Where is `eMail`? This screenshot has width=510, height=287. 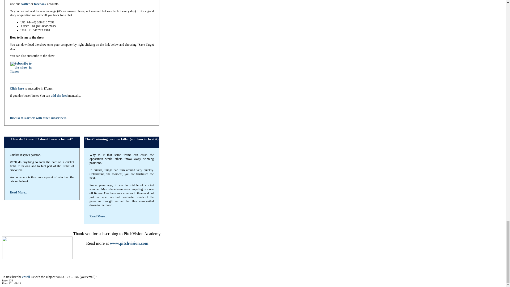
eMail is located at coordinates (26, 277).